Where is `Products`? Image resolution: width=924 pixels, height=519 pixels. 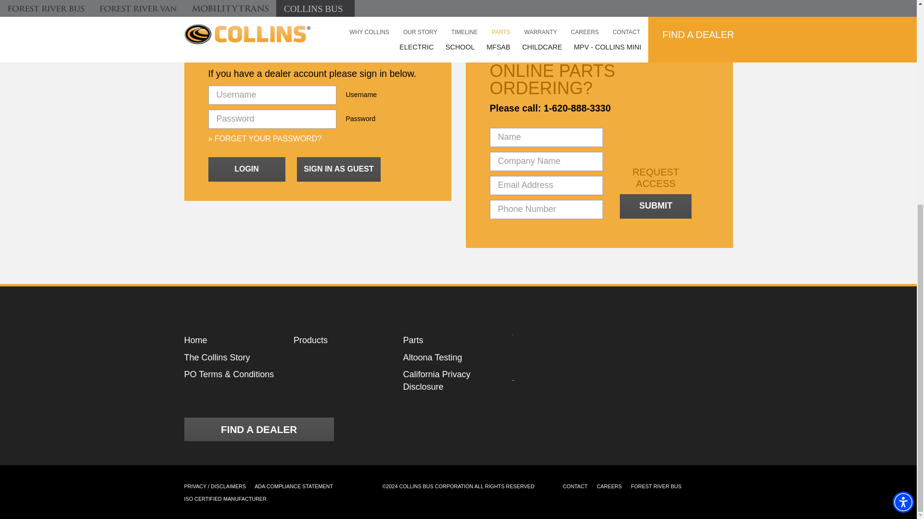 Products is located at coordinates (341, 340).